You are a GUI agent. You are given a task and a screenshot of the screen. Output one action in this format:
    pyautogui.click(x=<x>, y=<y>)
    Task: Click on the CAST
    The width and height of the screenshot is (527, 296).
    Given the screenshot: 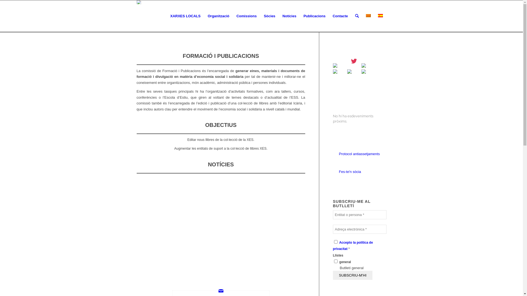 What is the action you would take?
    pyautogui.click(x=380, y=16)
    